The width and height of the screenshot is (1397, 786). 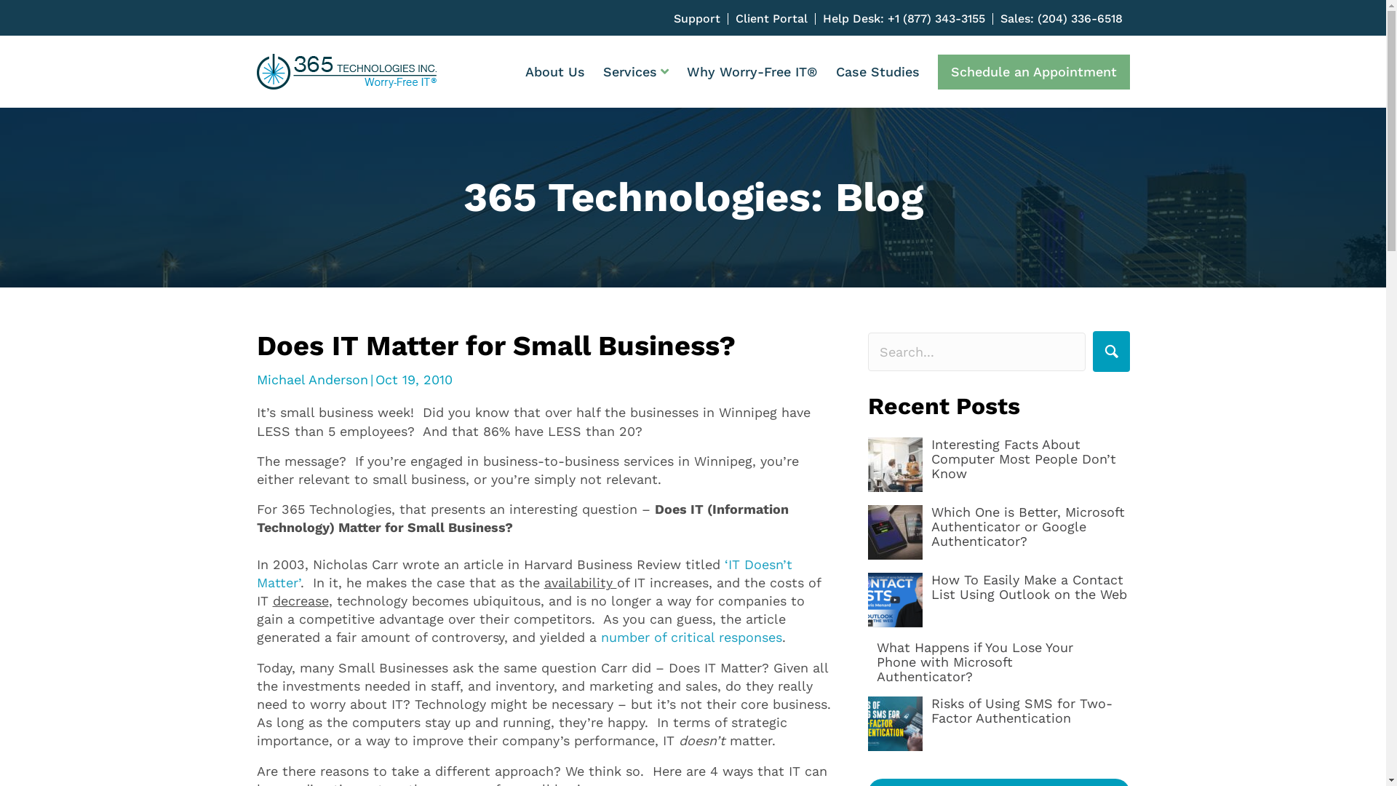 What do you see at coordinates (346, 71) in the screenshot?
I see `365-technologies-logo` at bounding box center [346, 71].